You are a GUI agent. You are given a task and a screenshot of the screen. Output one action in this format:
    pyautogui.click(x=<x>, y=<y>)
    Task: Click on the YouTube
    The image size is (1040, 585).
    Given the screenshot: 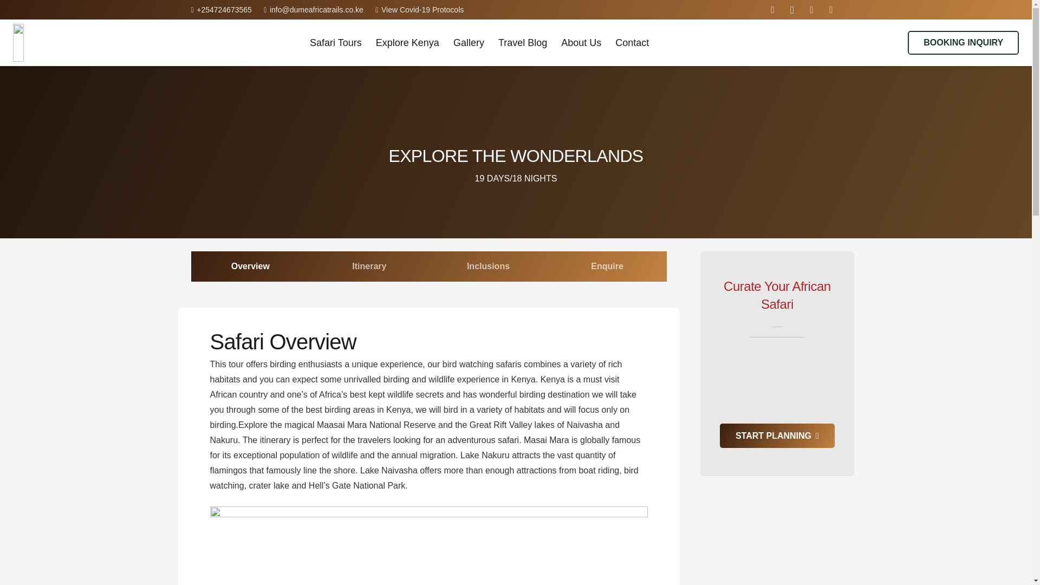 What is the action you would take?
    pyautogui.click(x=831, y=10)
    